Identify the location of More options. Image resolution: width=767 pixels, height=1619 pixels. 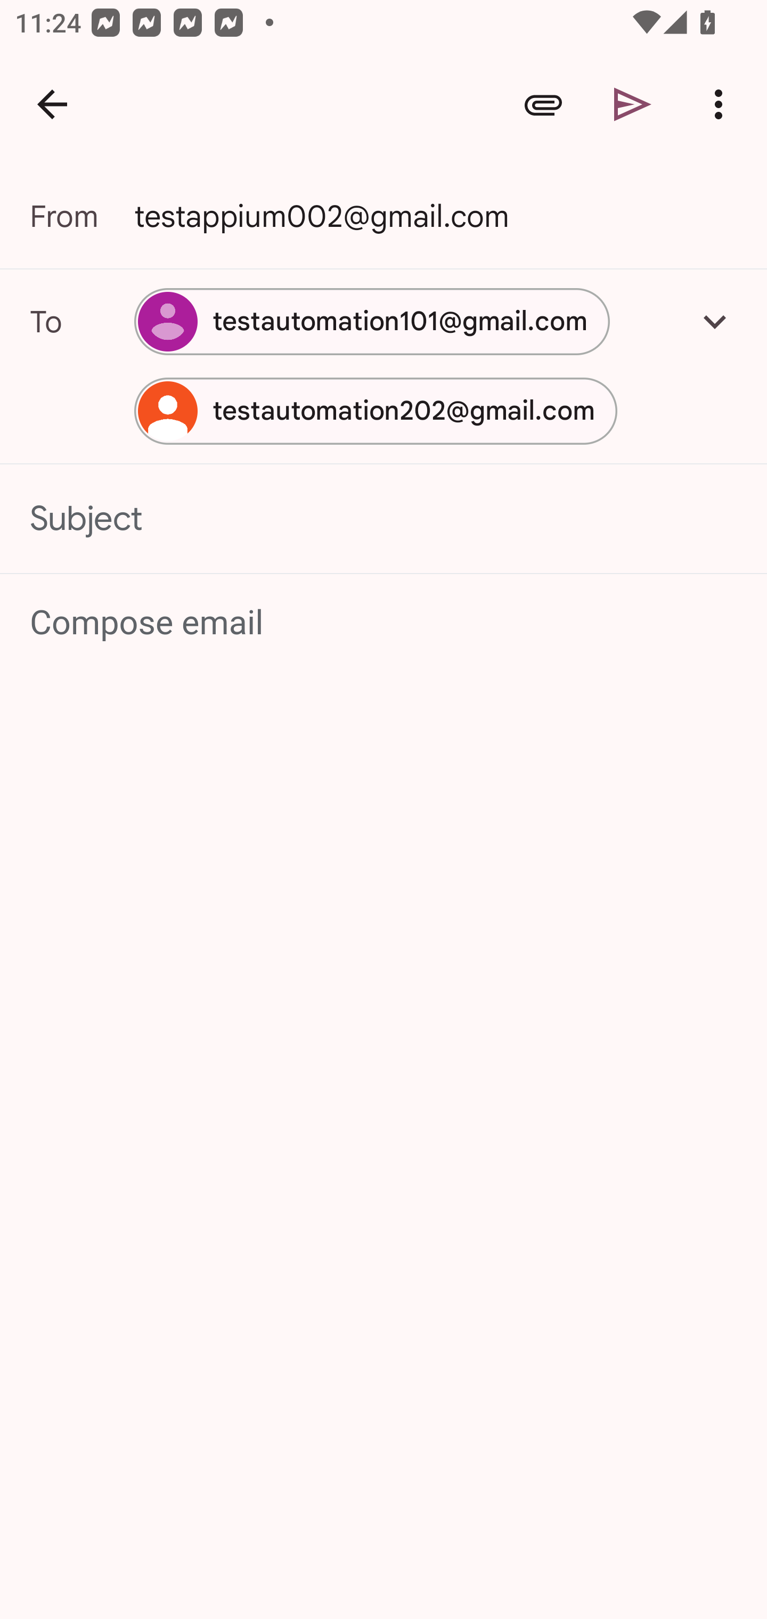
(722, 104).